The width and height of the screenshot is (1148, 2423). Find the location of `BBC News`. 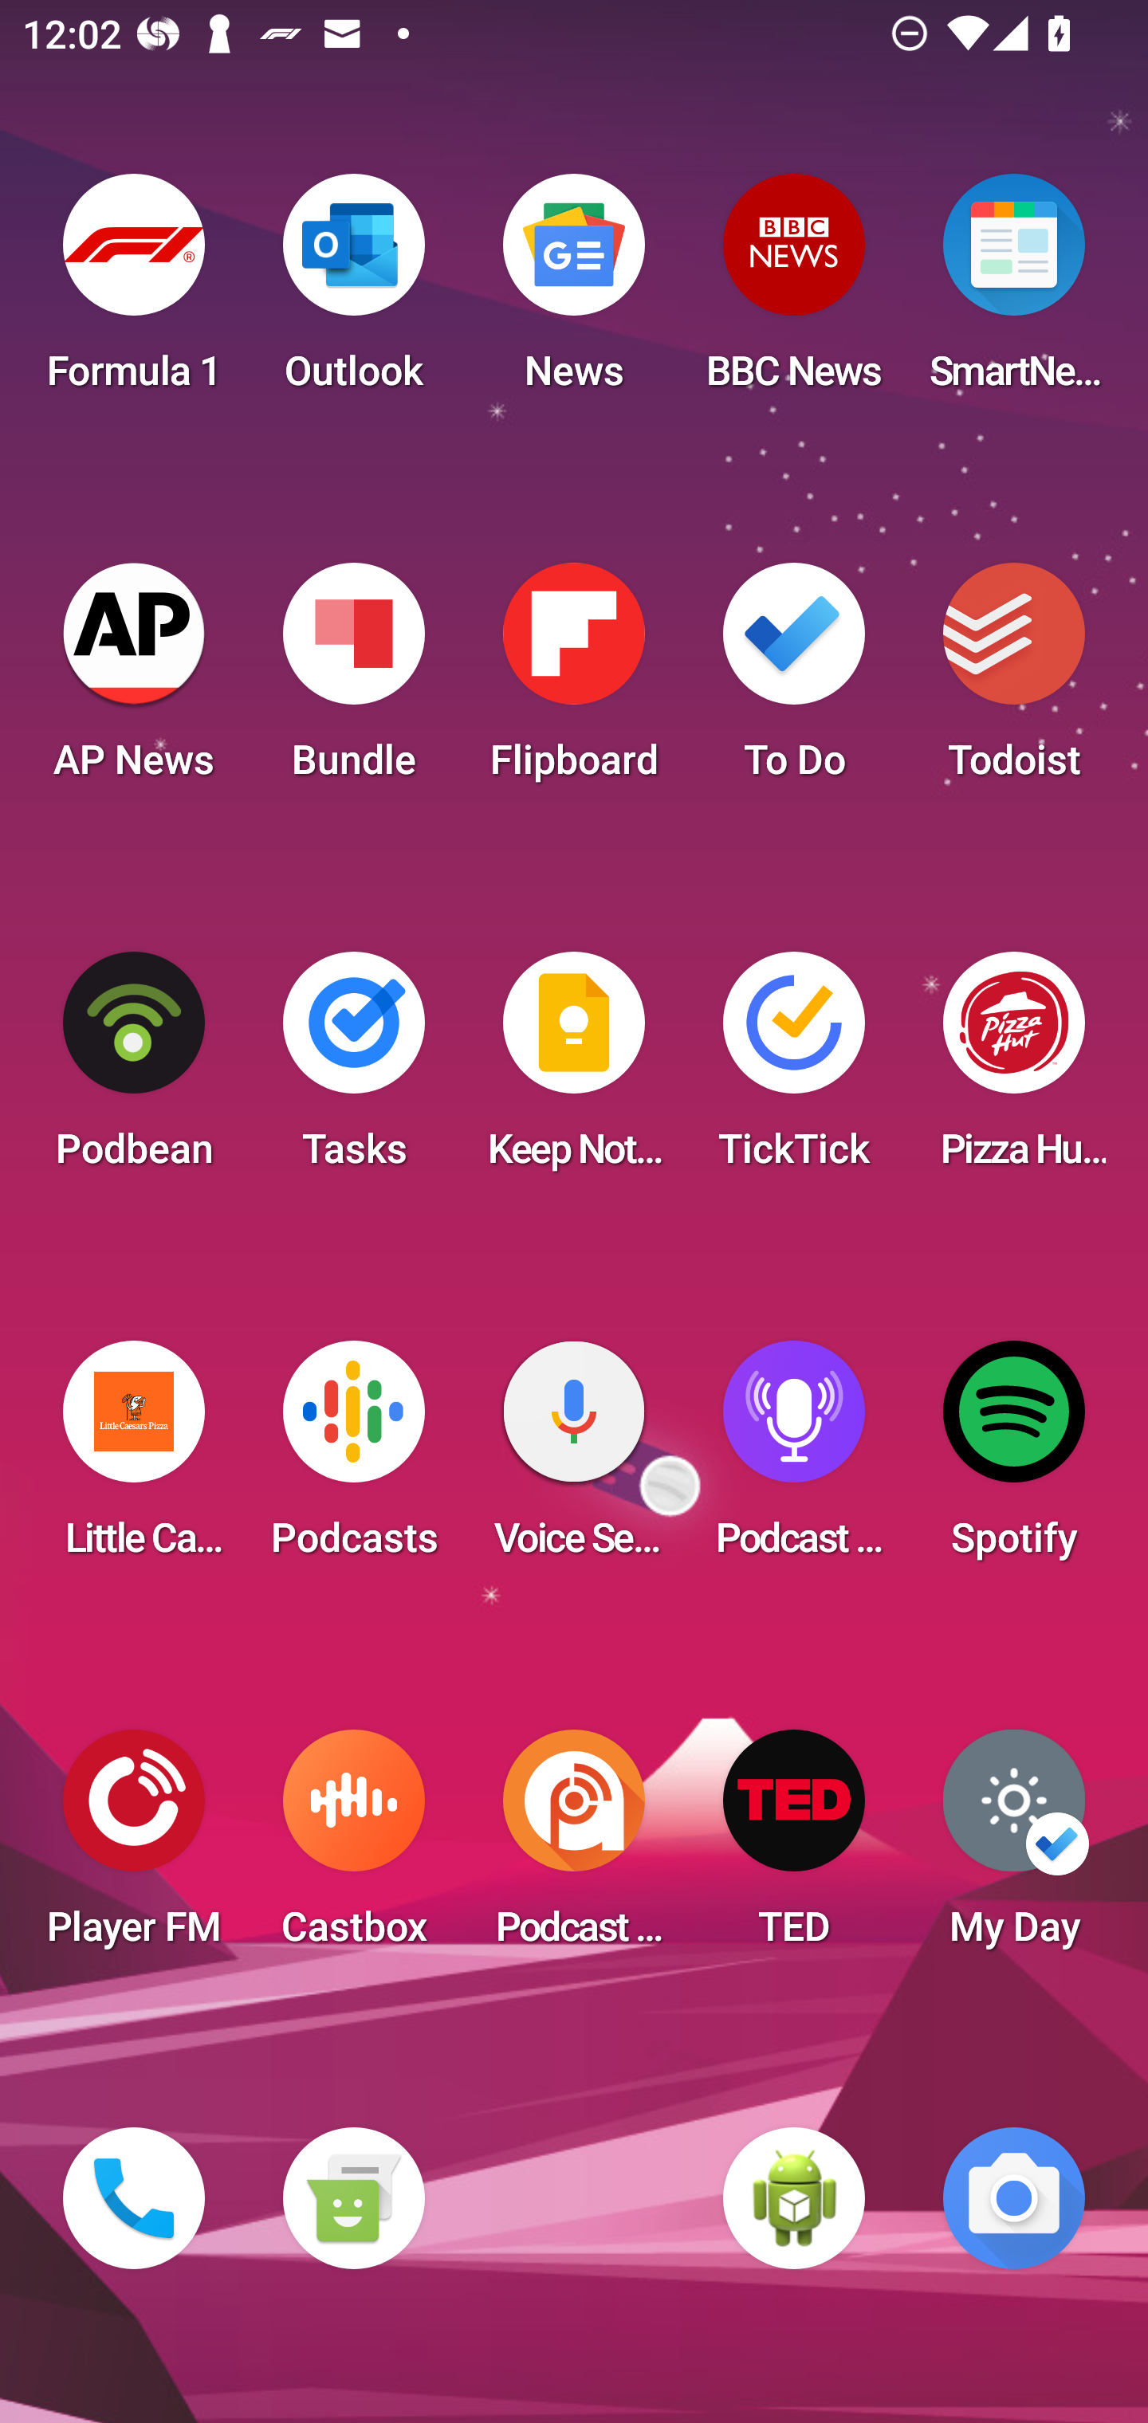

BBC News is located at coordinates (794, 292).